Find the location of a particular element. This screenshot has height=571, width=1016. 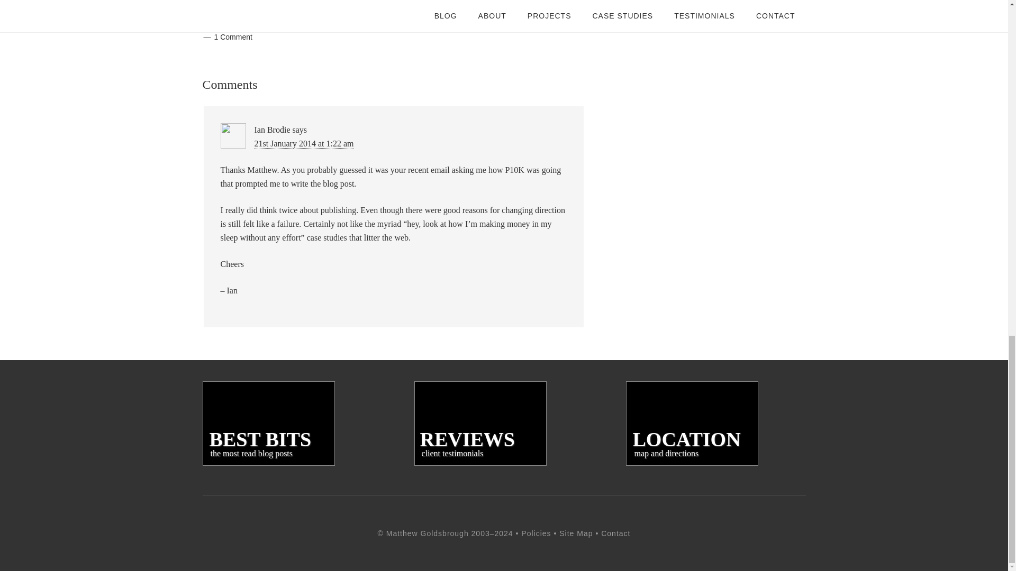

Policies is located at coordinates (255, 24).